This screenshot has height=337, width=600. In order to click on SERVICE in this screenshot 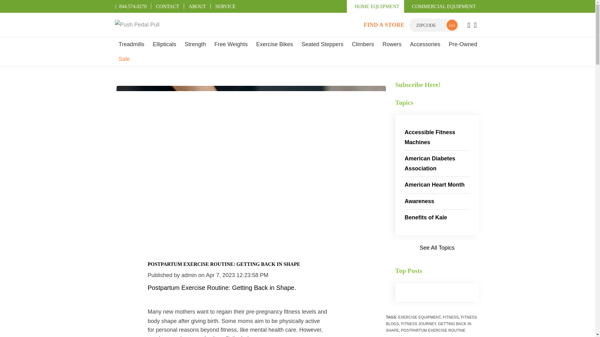, I will do `click(226, 6)`.